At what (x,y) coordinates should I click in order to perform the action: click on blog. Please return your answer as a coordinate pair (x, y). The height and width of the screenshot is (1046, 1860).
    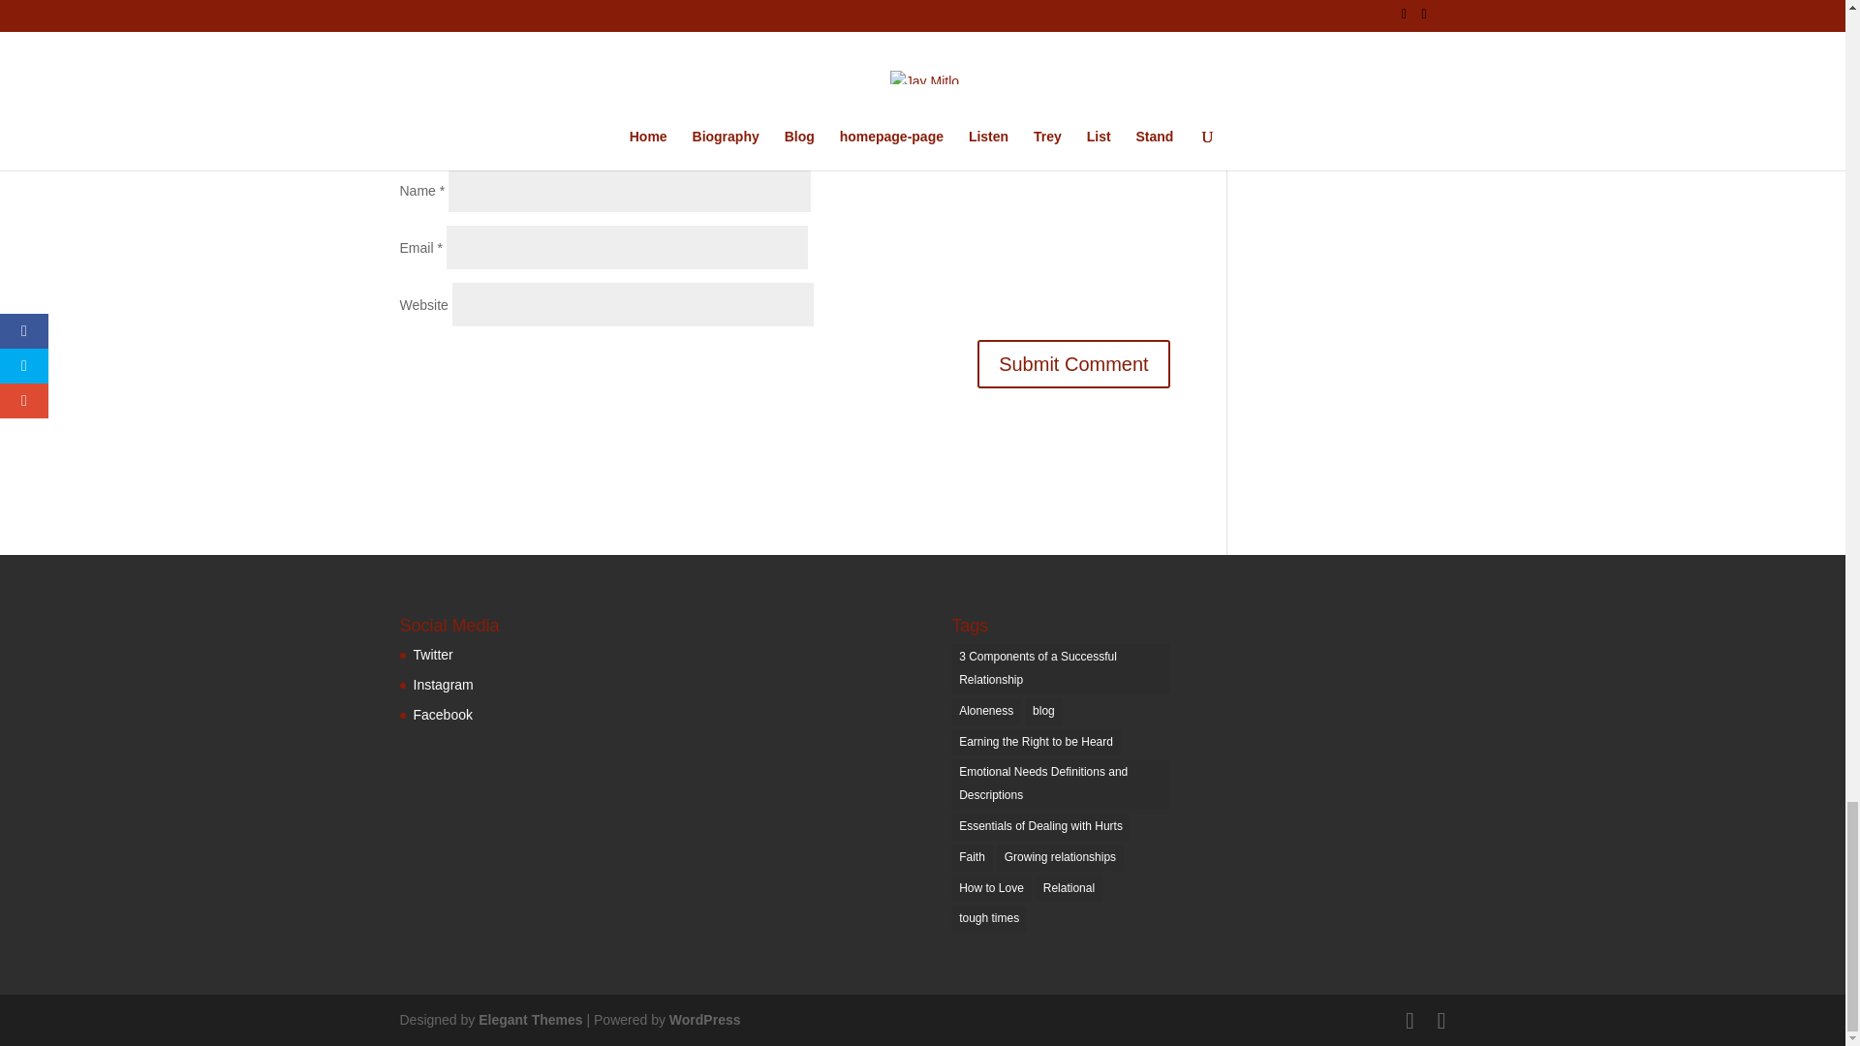
    Looking at the image, I should click on (1042, 712).